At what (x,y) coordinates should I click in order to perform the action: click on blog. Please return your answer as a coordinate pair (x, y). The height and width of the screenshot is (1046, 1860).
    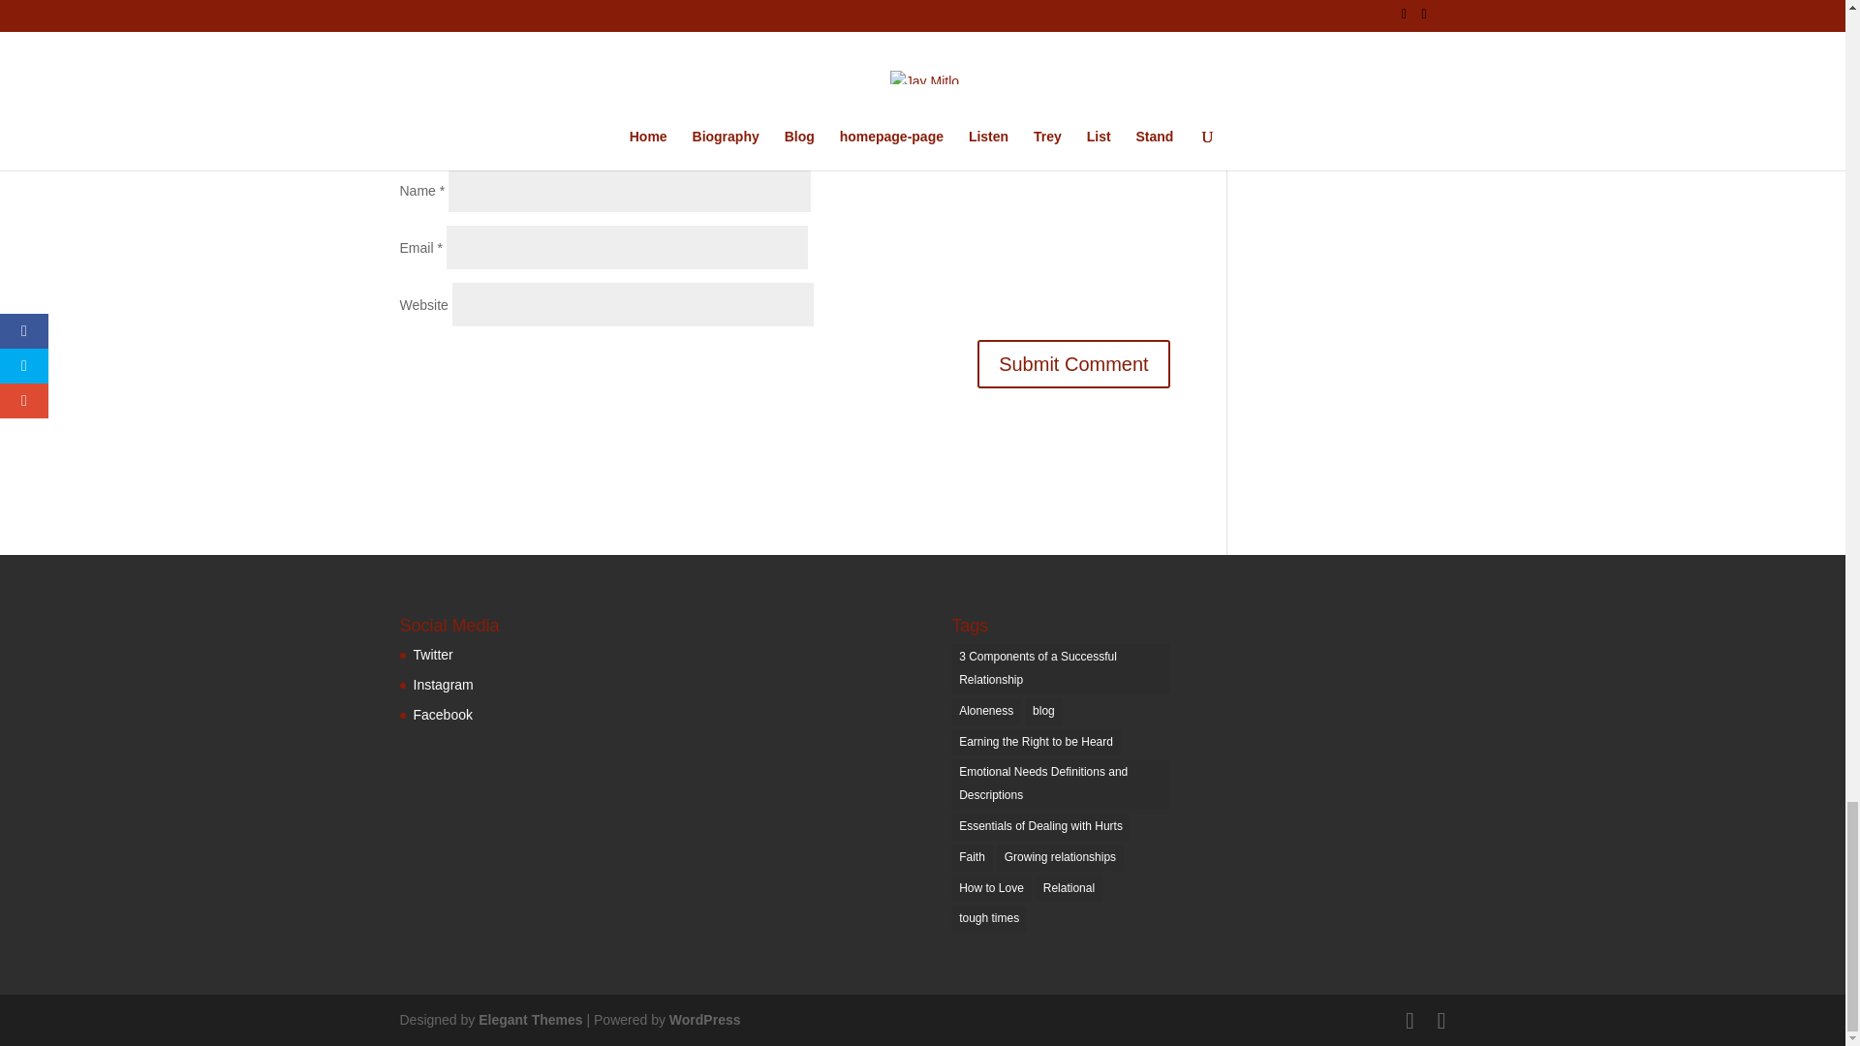
    Looking at the image, I should click on (1042, 712).